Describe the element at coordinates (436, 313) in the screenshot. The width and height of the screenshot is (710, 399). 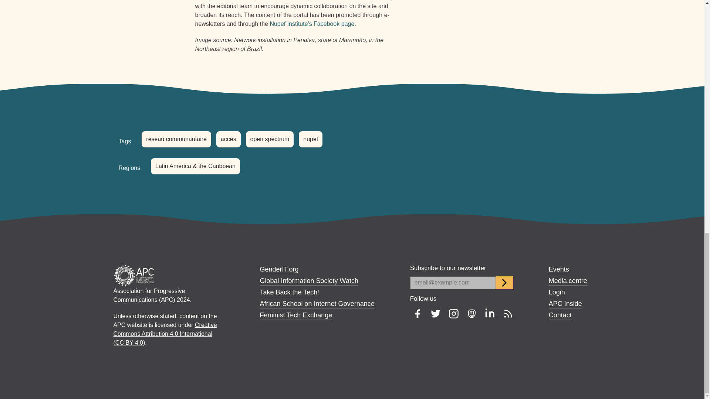
I see `Twitter` at that location.